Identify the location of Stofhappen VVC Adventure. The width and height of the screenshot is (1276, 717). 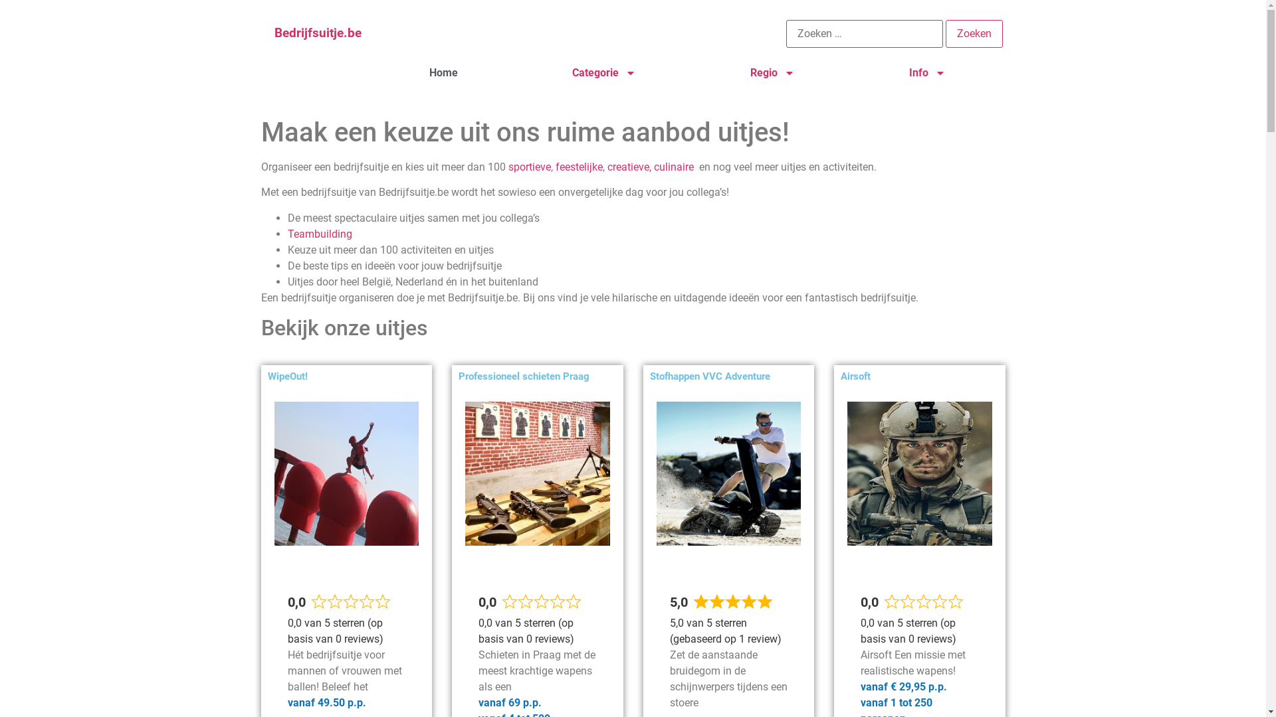
(710, 376).